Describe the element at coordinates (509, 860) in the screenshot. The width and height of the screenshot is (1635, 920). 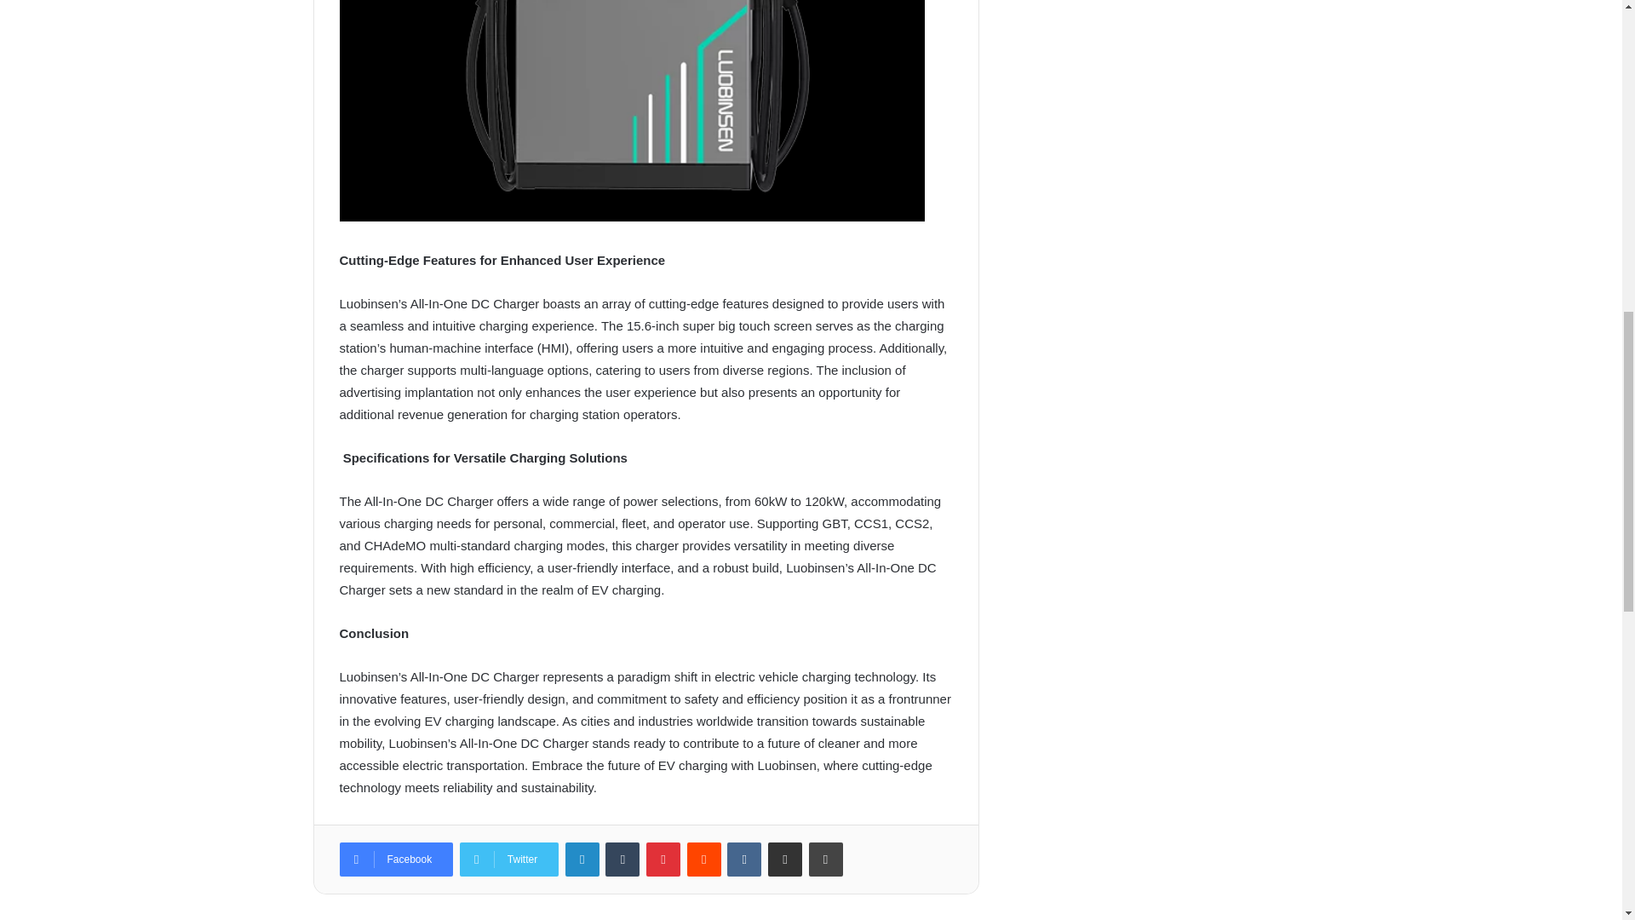
I see `Twitter` at that location.